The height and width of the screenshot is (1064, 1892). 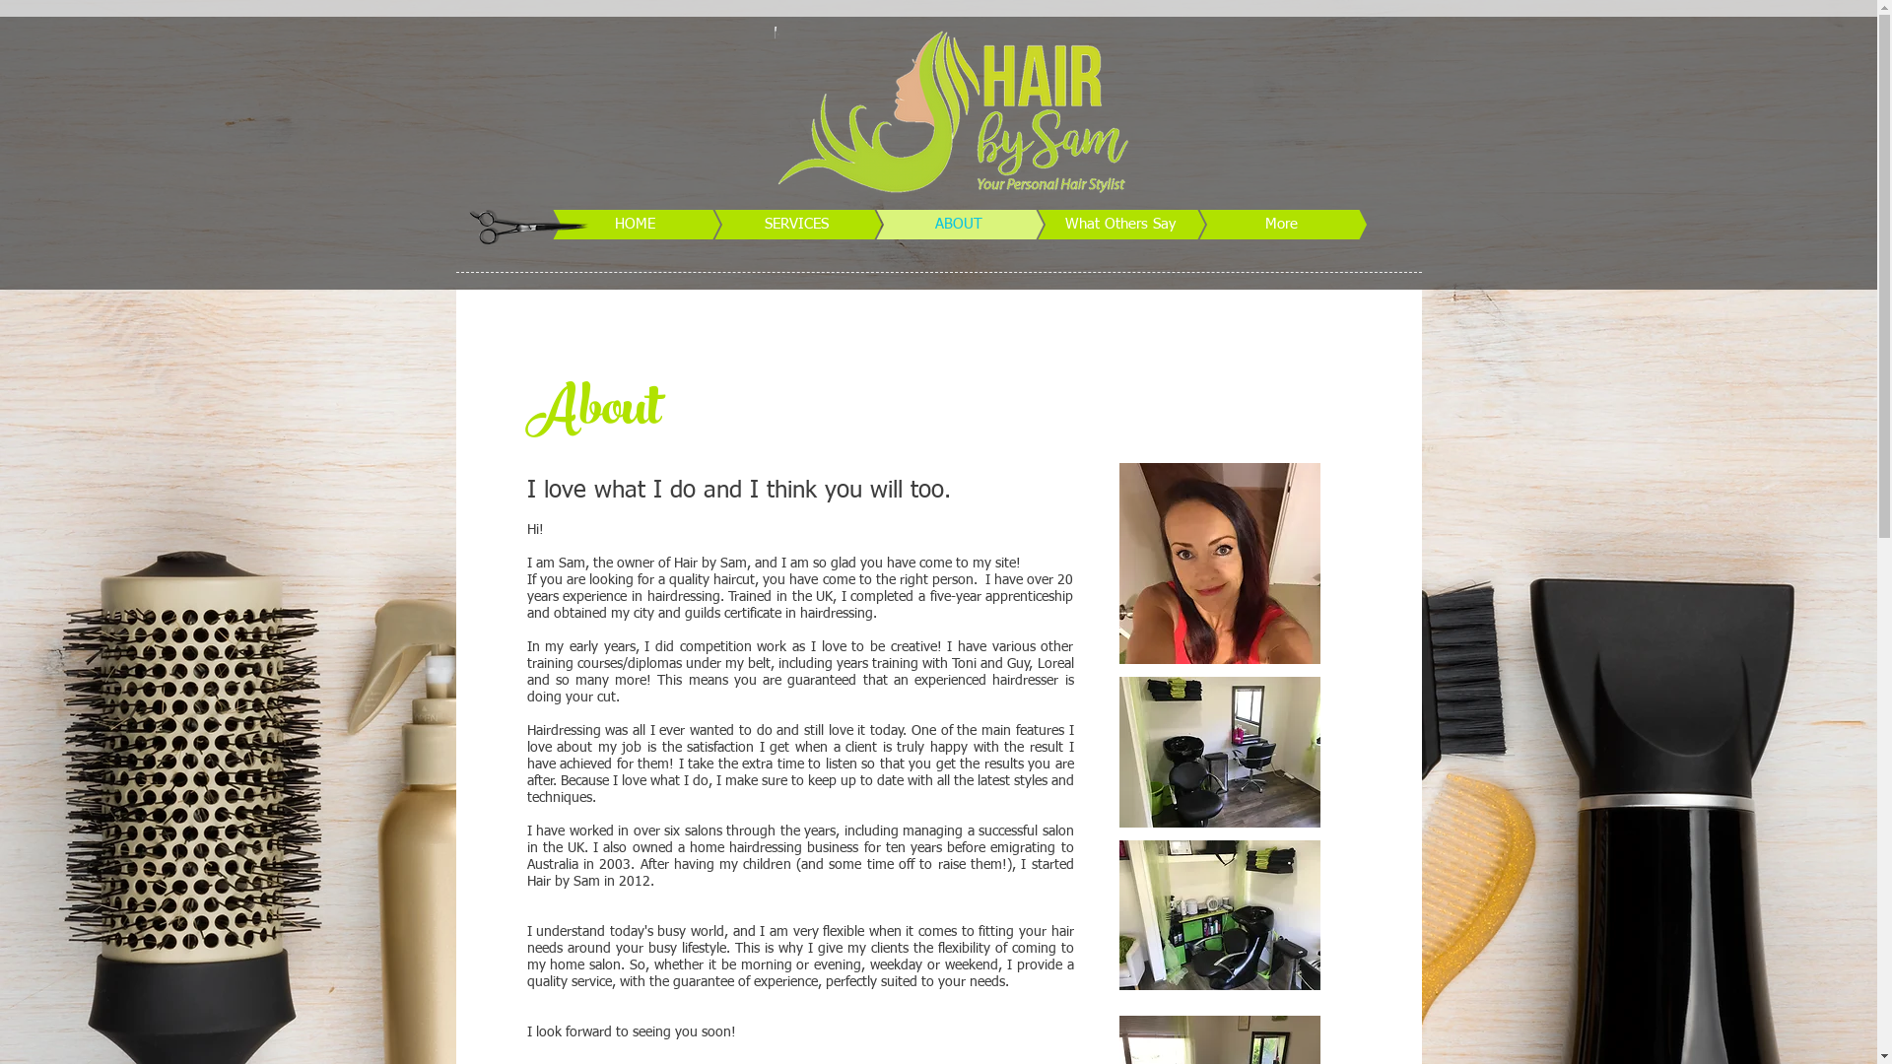 What do you see at coordinates (928, 225) in the screenshot?
I see `ABOUT` at bounding box center [928, 225].